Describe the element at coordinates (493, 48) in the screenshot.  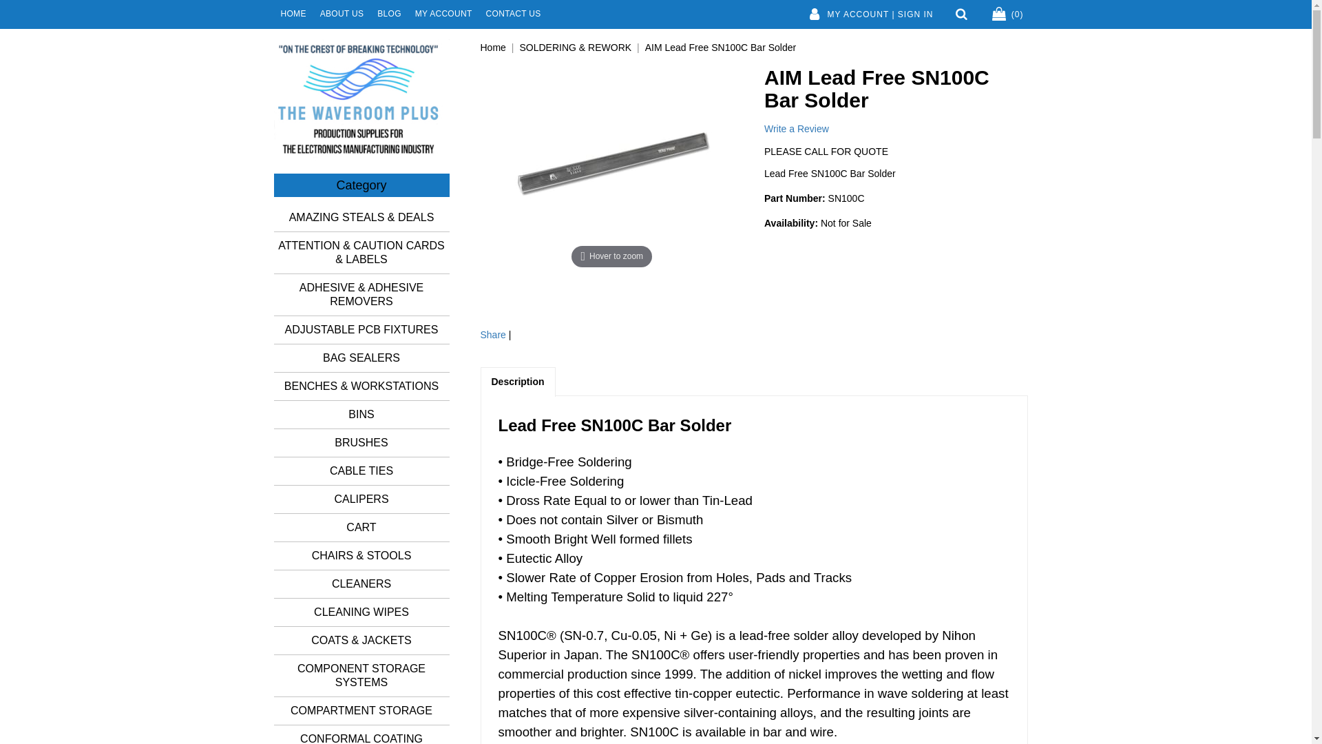
I see `Home` at that location.